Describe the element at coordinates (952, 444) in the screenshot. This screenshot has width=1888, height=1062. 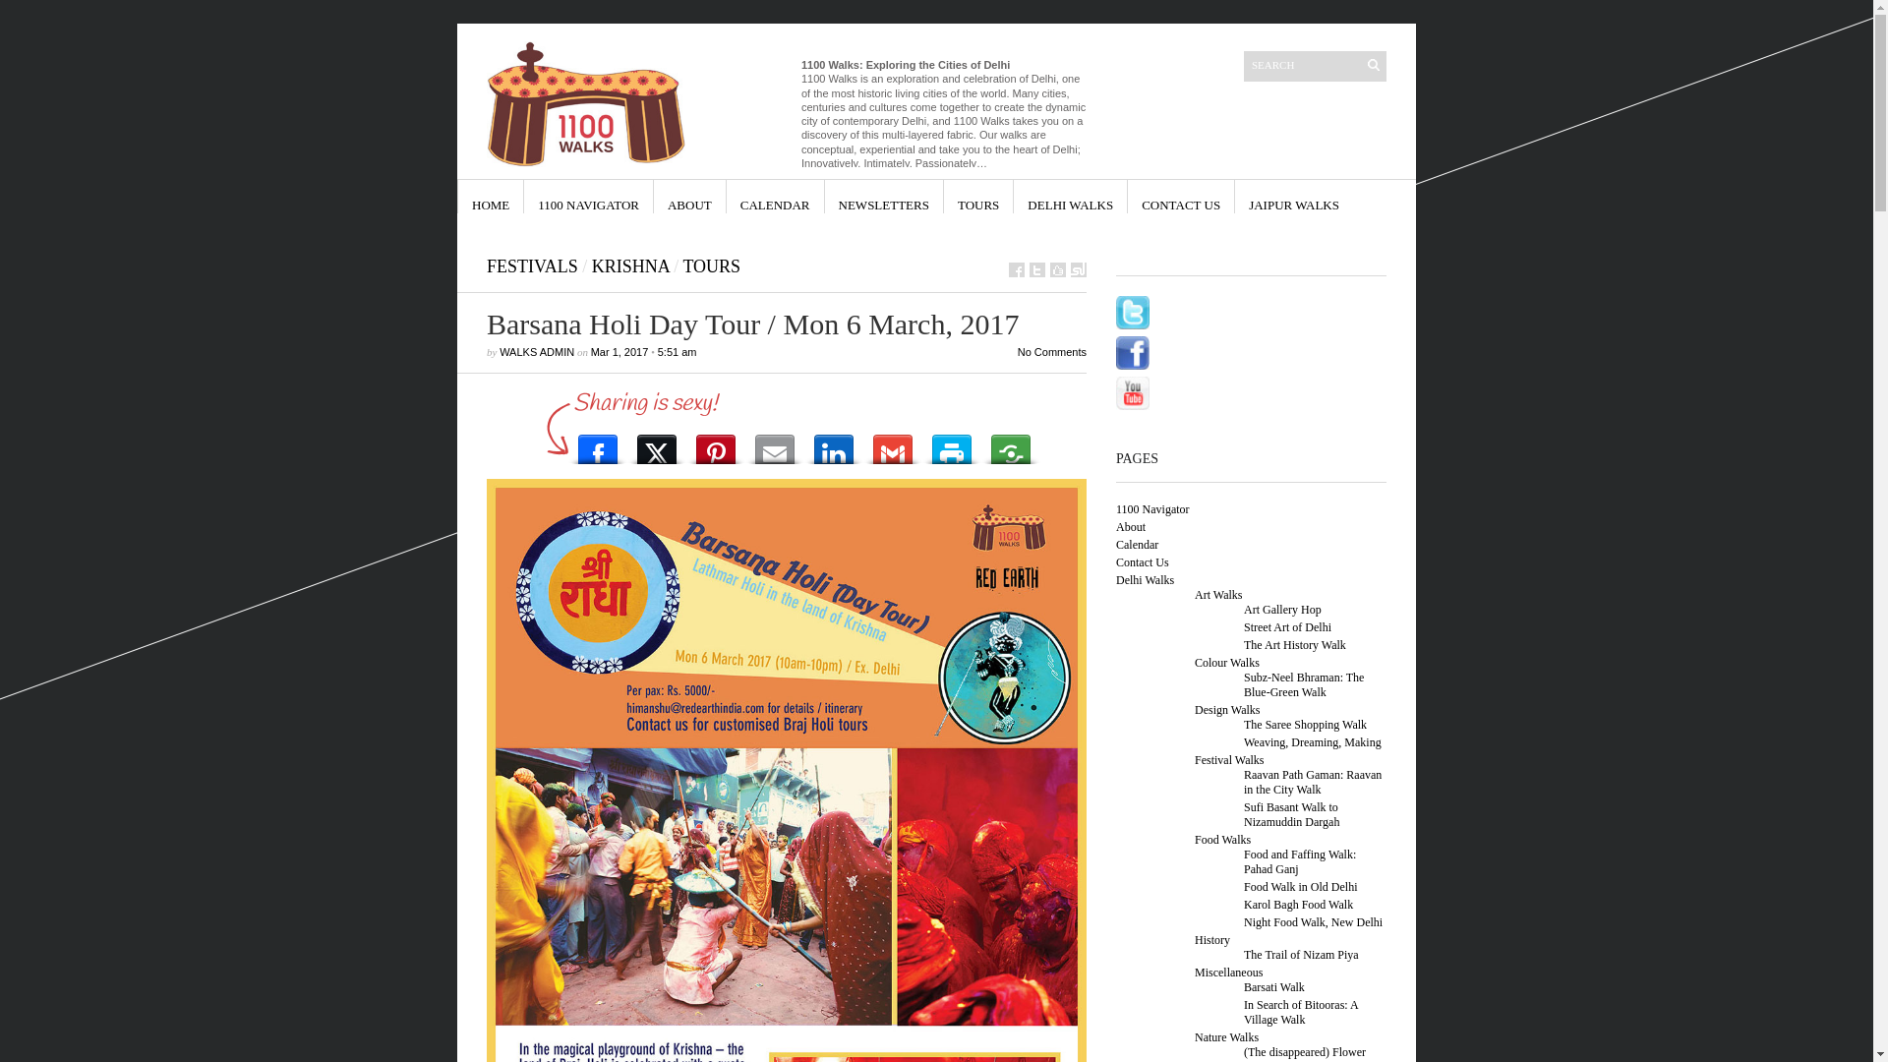
I see `PrintFriendly` at that location.